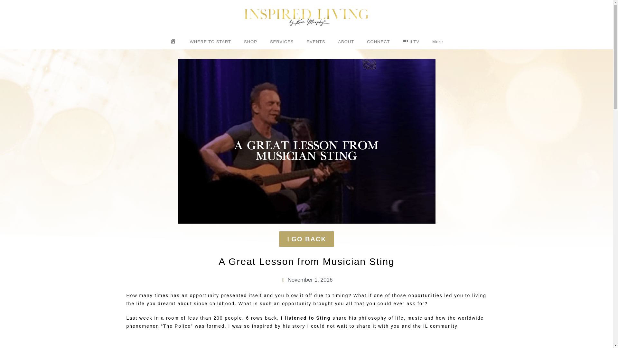 Image resolution: width=618 pixels, height=348 pixels. I want to click on More, so click(438, 42).